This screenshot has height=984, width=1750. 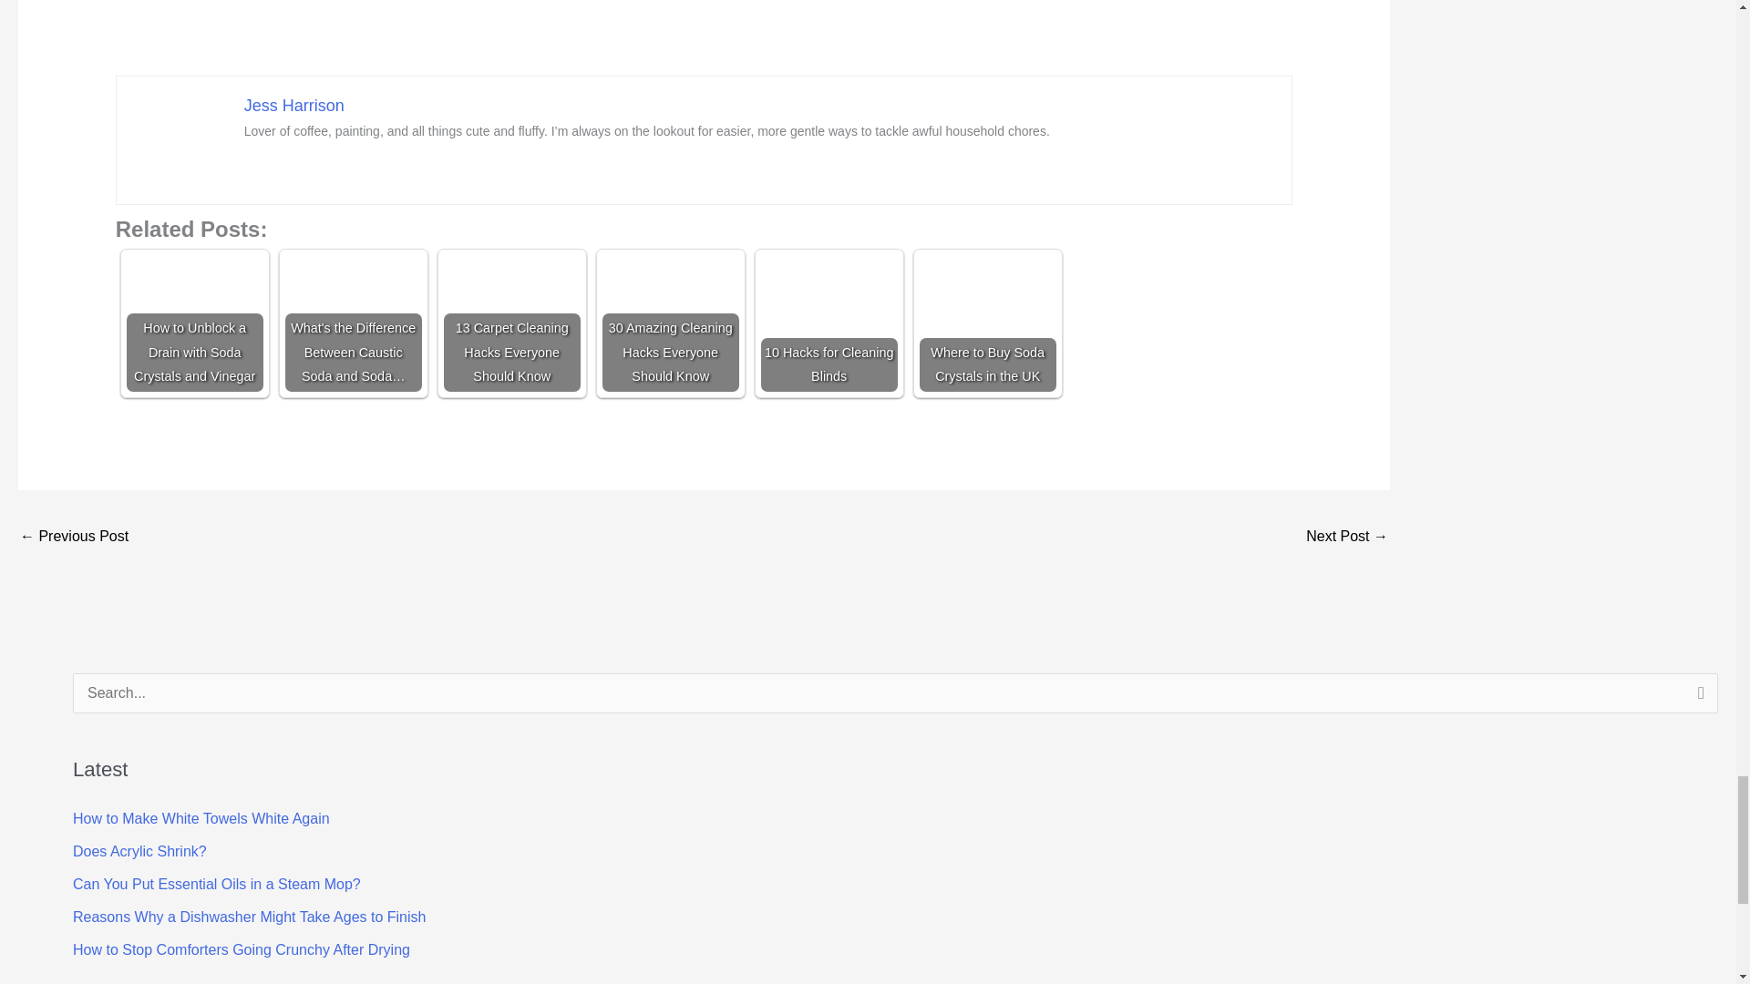 What do you see at coordinates (670, 323) in the screenshot?
I see `30 Amazing Cleaning Hacks Everyone Should Know` at bounding box center [670, 323].